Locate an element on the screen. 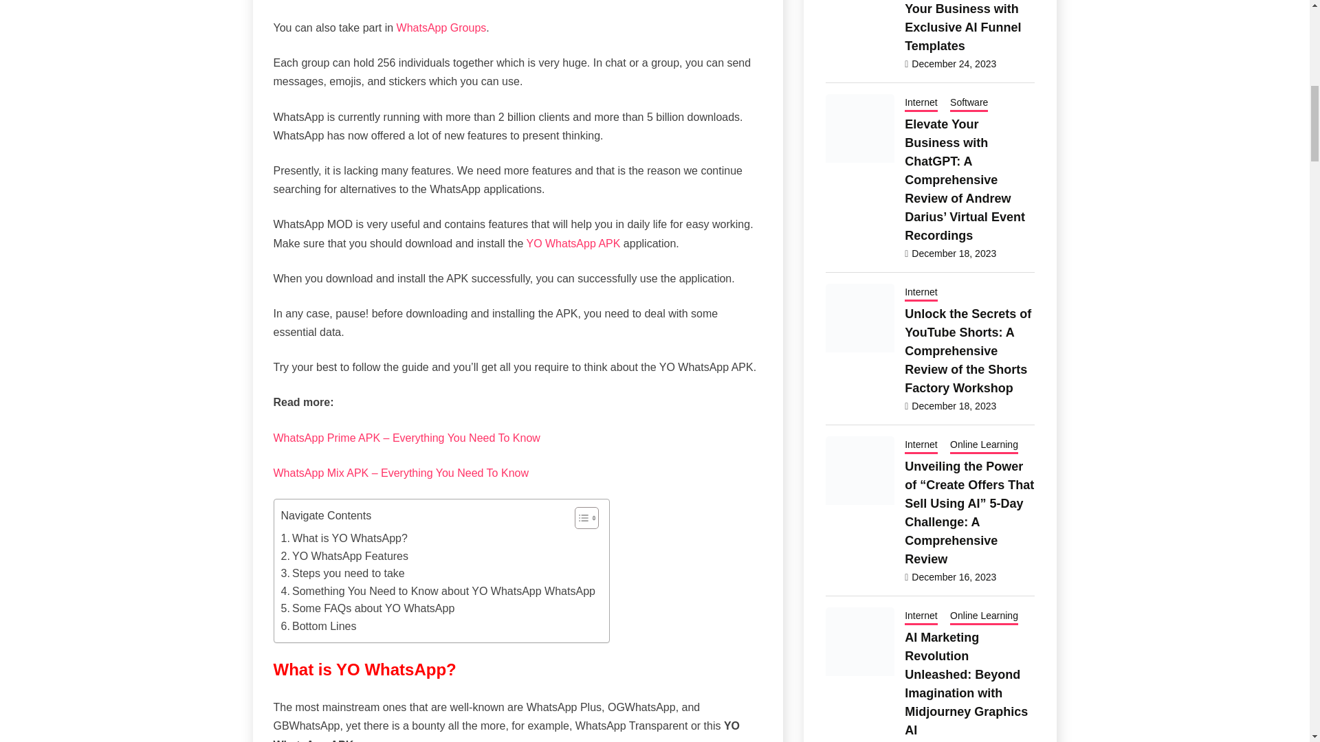 The width and height of the screenshot is (1320, 742). What is YO WhatsApp? is located at coordinates (343, 539).